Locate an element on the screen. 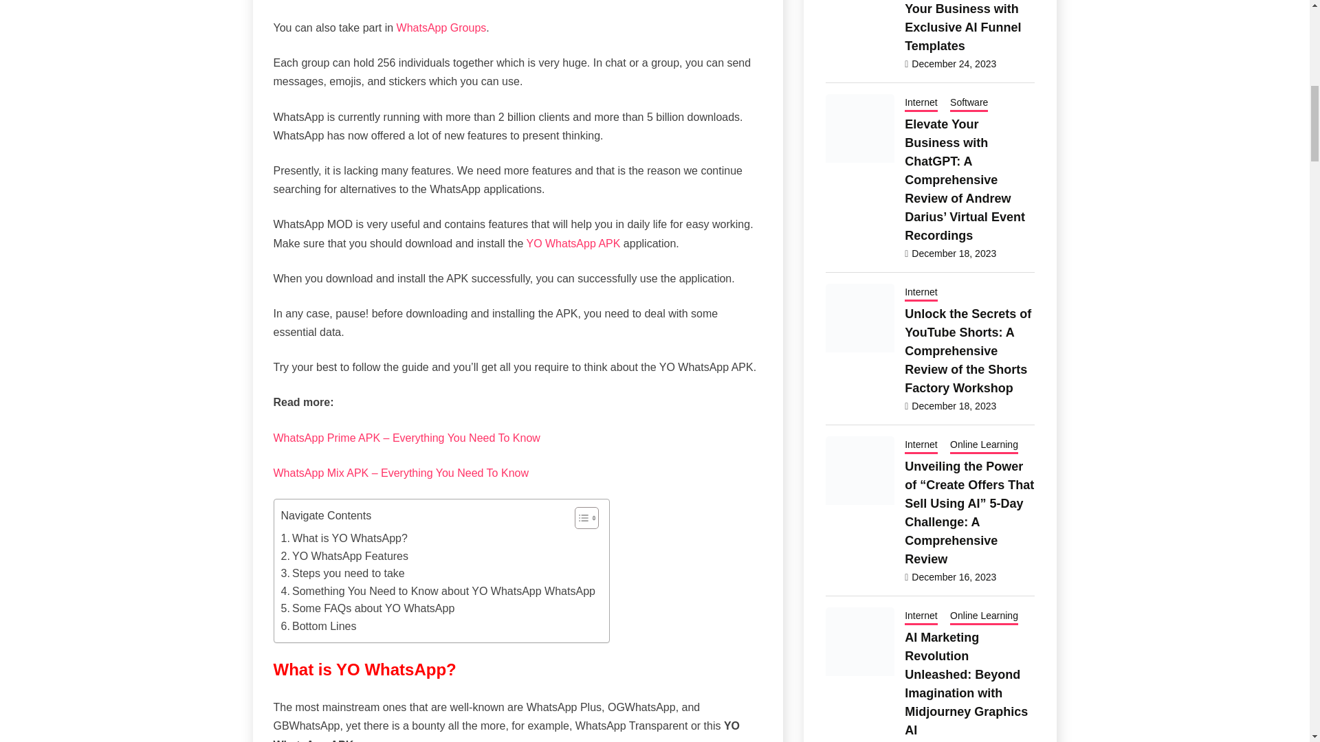 The width and height of the screenshot is (1320, 742). What is YO WhatsApp? is located at coordinates (343, 539).